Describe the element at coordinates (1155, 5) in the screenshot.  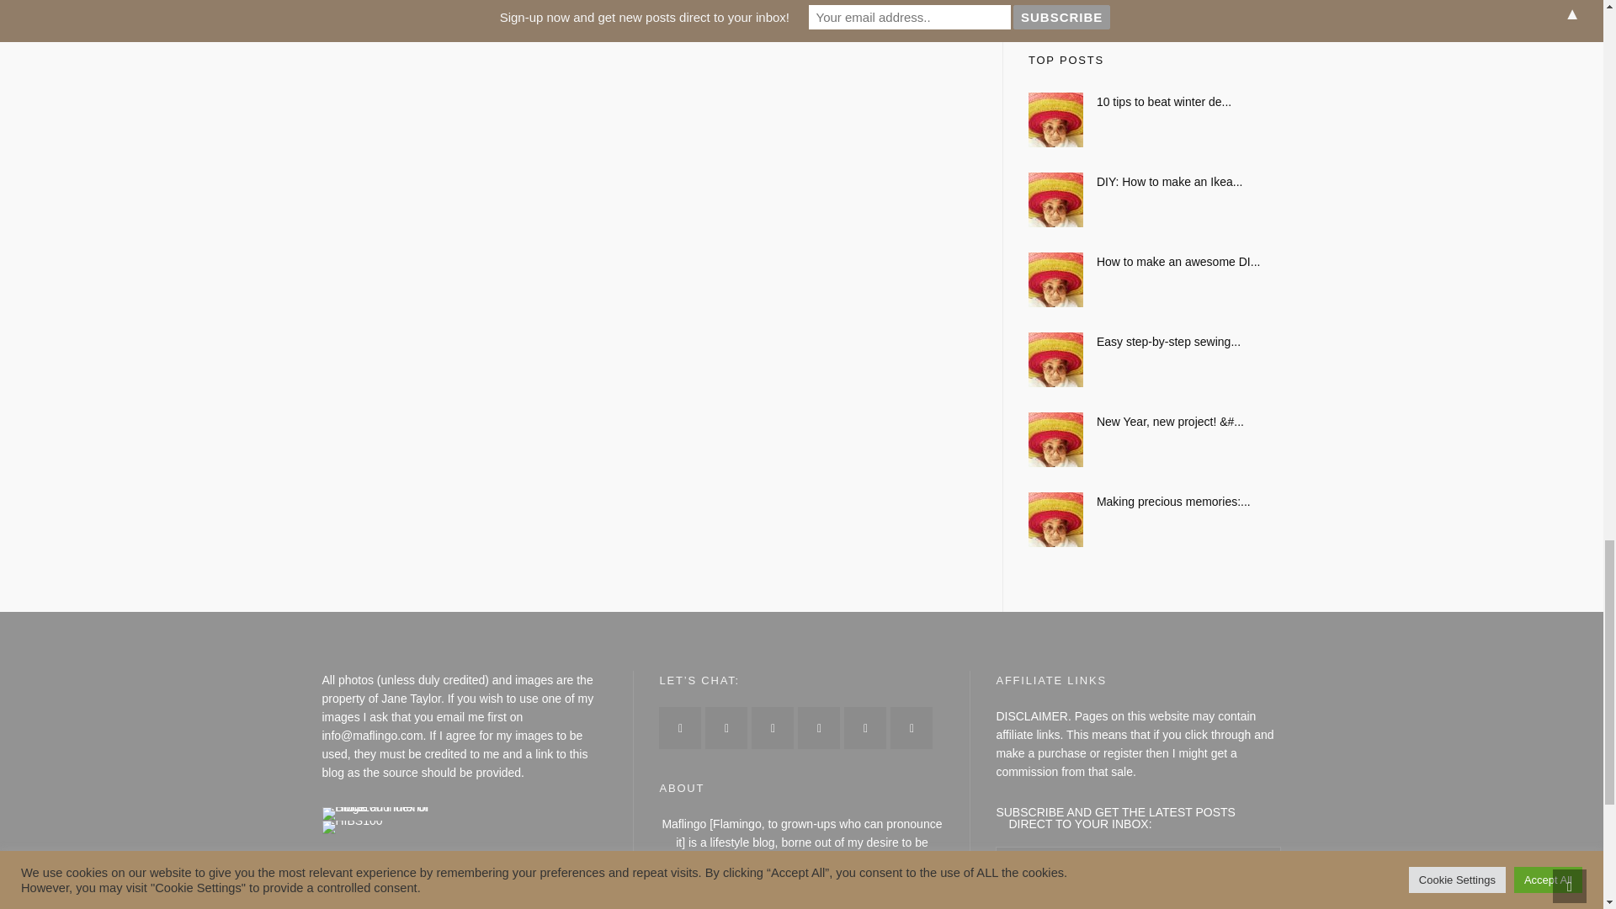
I see `Can you afford to keep your savings in cash?` at that location.